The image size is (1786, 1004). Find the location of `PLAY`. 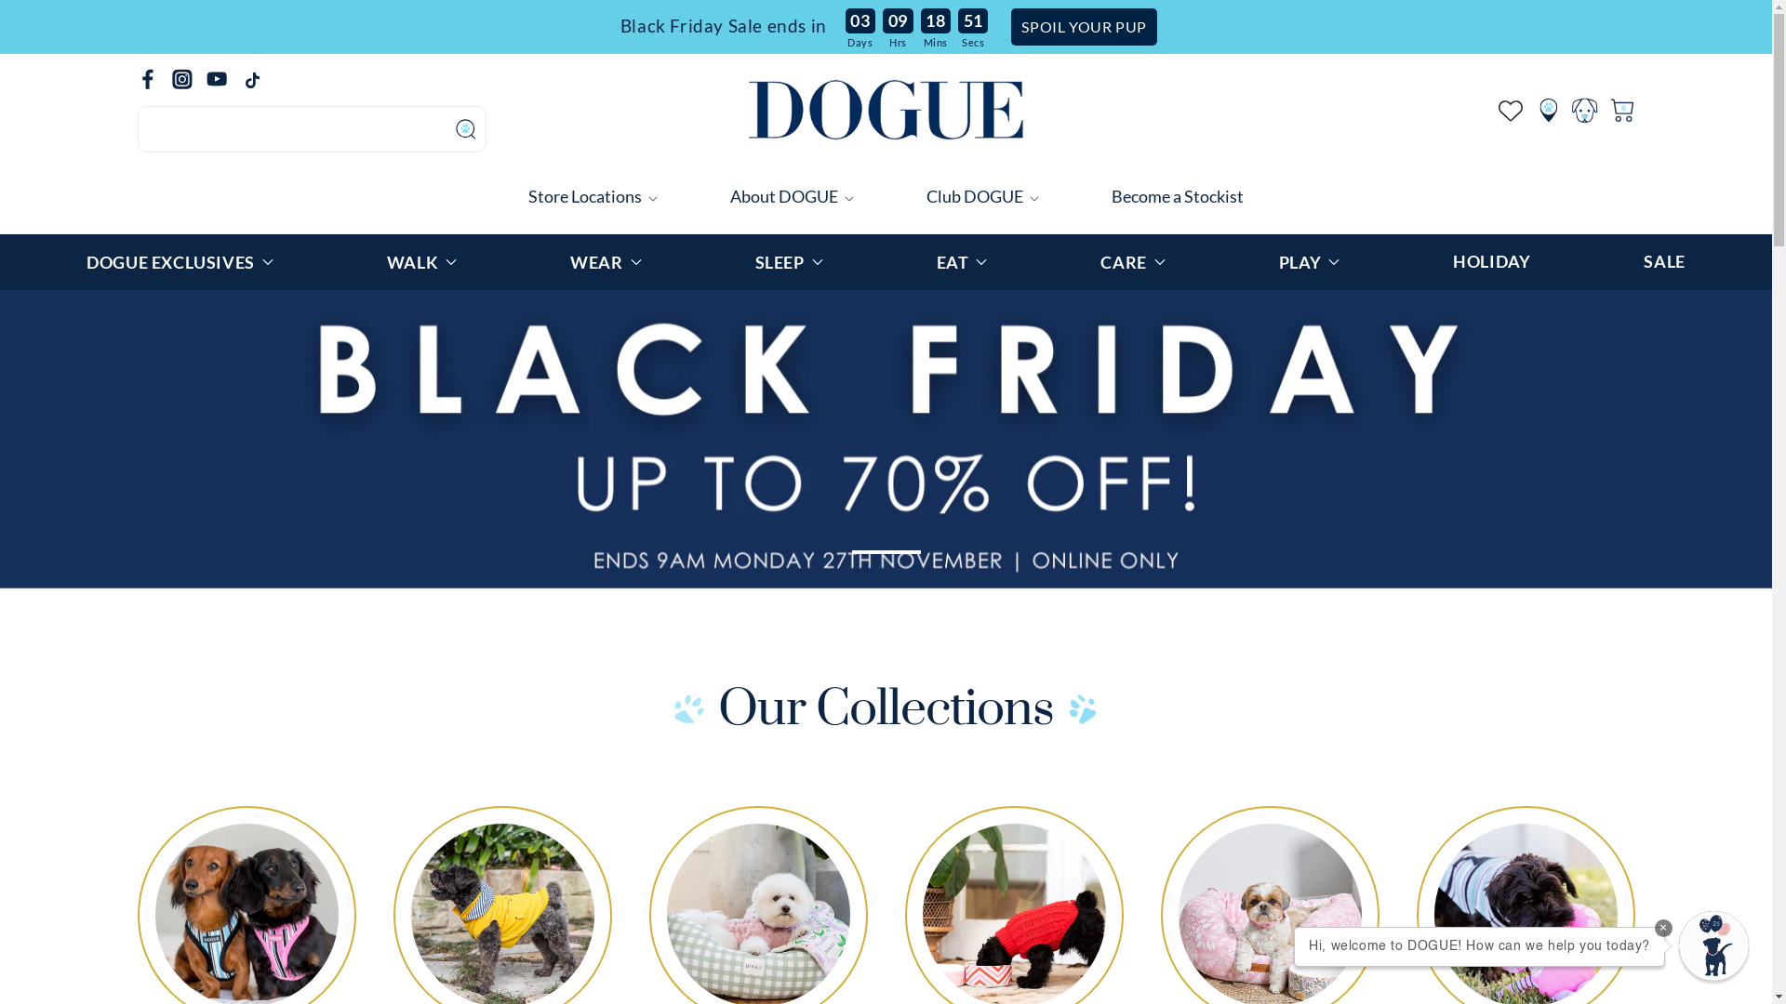

PLAY is located at coordinates (1310, 262).